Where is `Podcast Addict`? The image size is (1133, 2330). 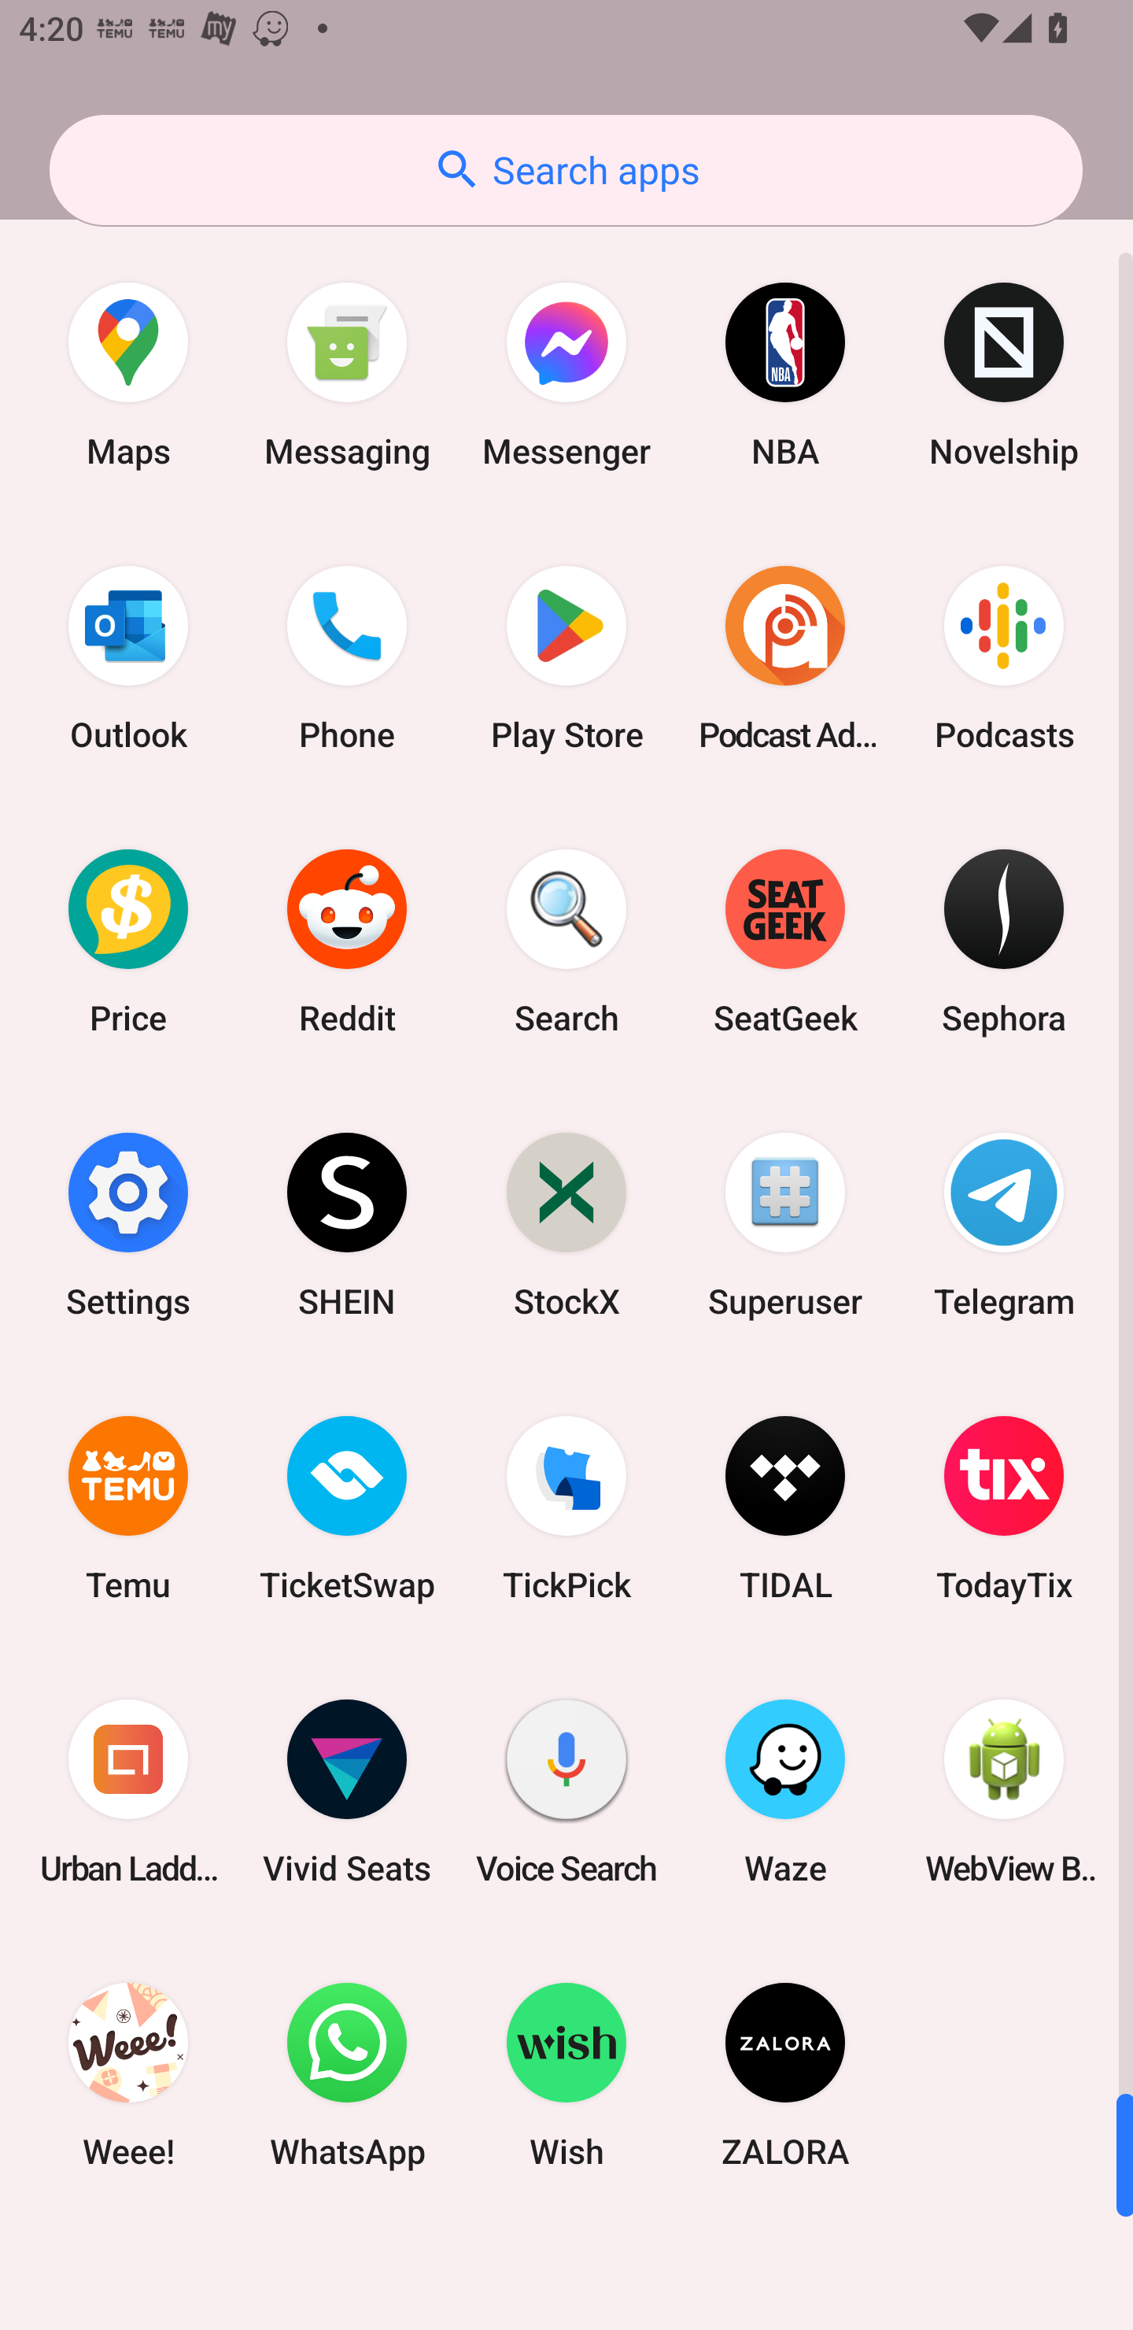
Podcast Addict is located at coordinates (785, 658).